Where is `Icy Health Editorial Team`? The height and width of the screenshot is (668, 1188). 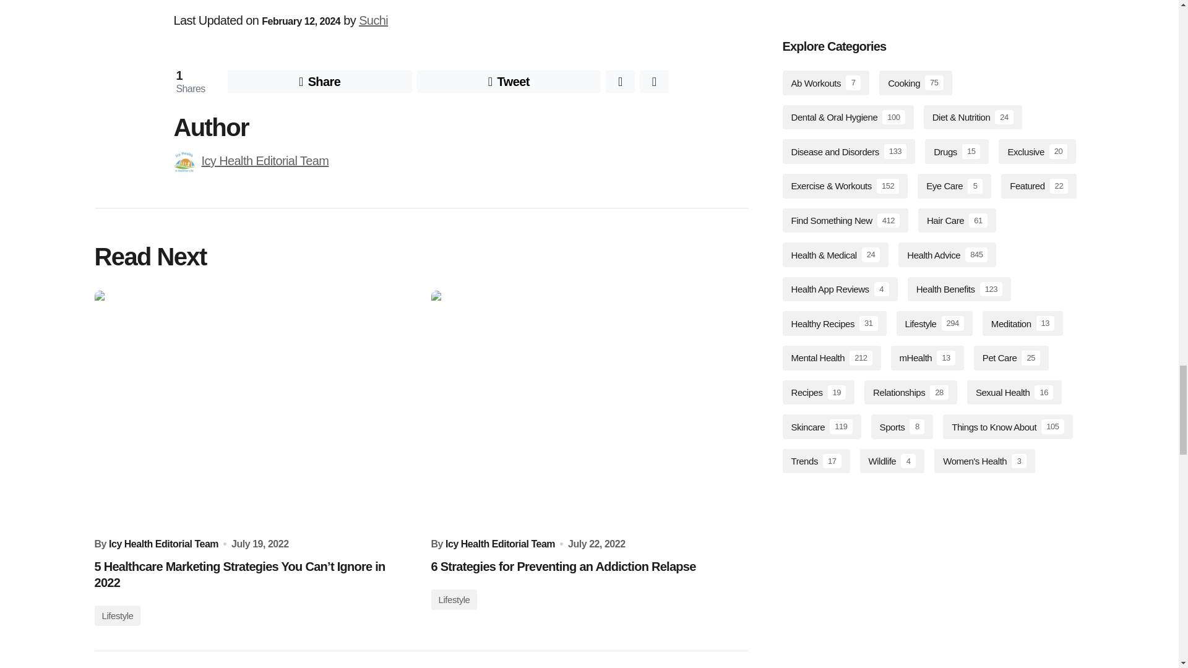 Icy Health Editorial Team is located at coordinates (265, 161).